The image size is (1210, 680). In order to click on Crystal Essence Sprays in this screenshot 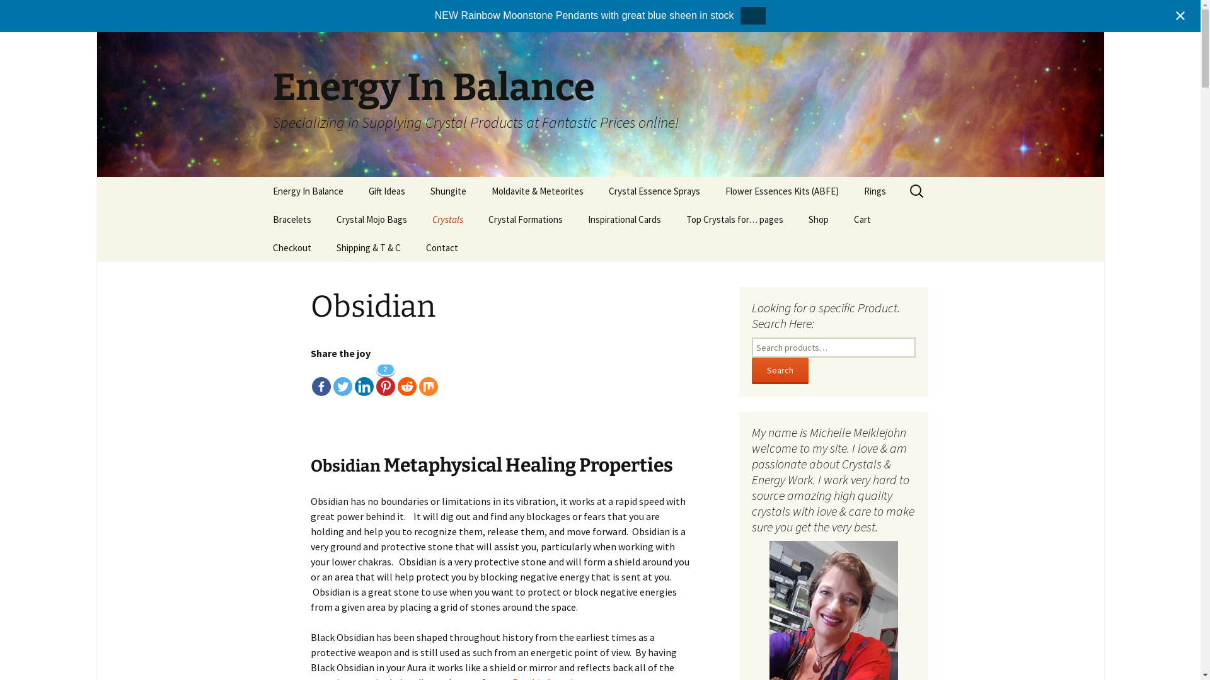, I will do `click(654, 191)`.